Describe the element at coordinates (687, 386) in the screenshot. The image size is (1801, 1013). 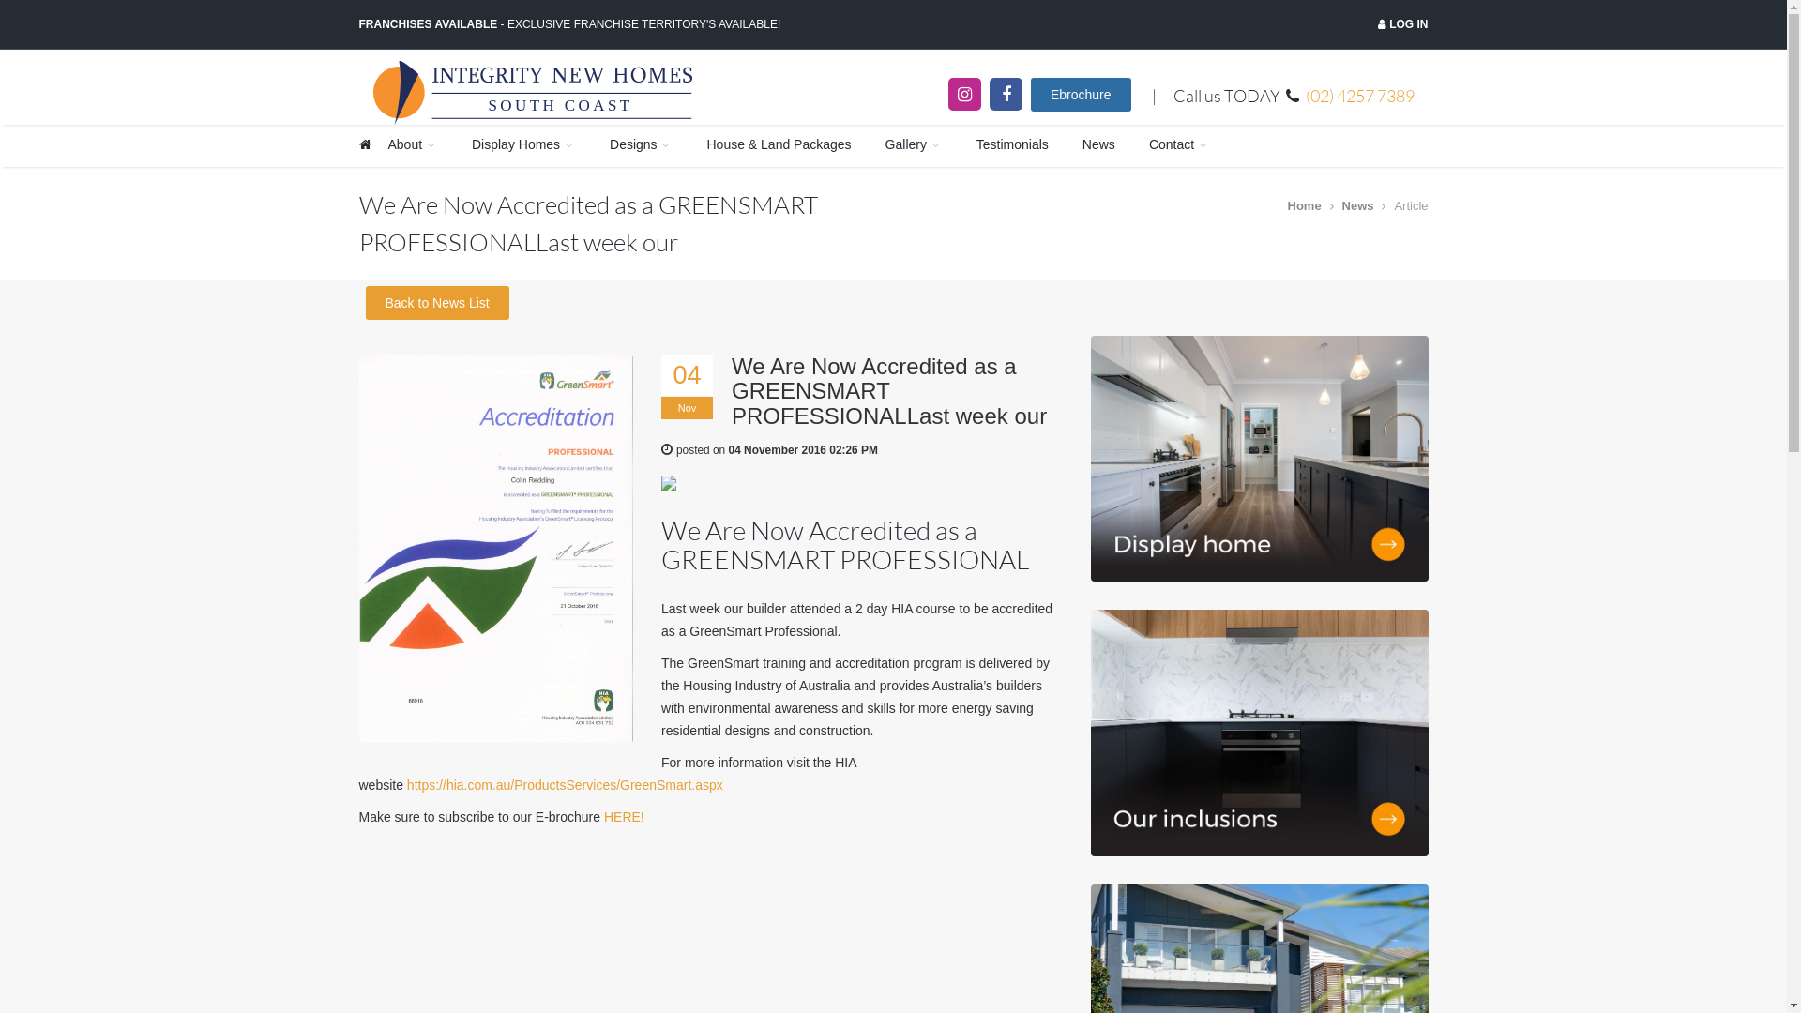
I see `04
Nov` at that location.